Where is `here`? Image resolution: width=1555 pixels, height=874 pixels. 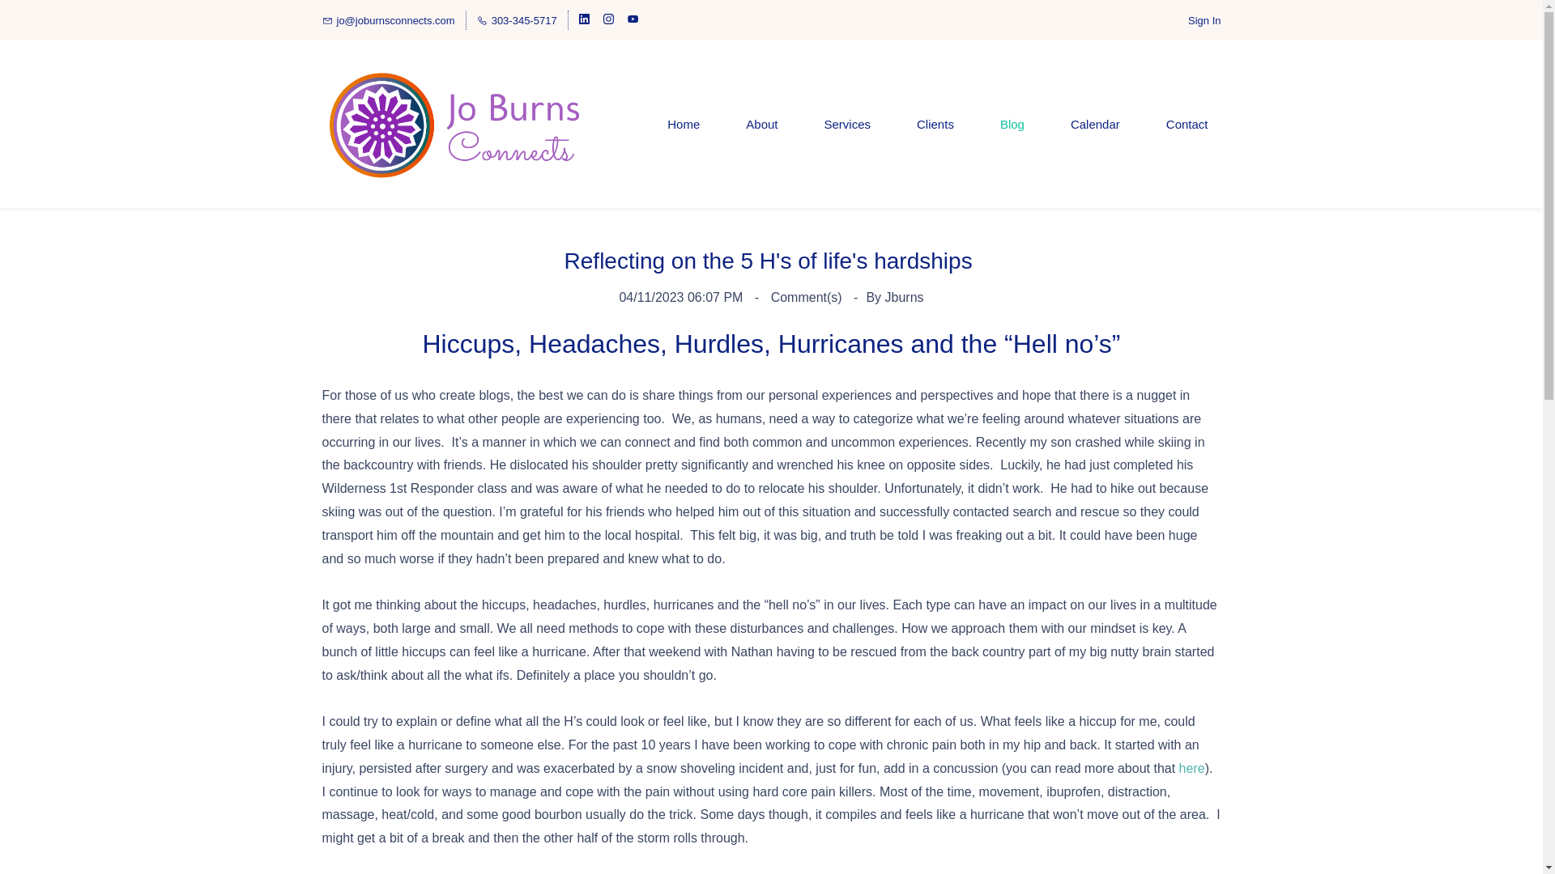 here is located at coordinates (1192, 767).